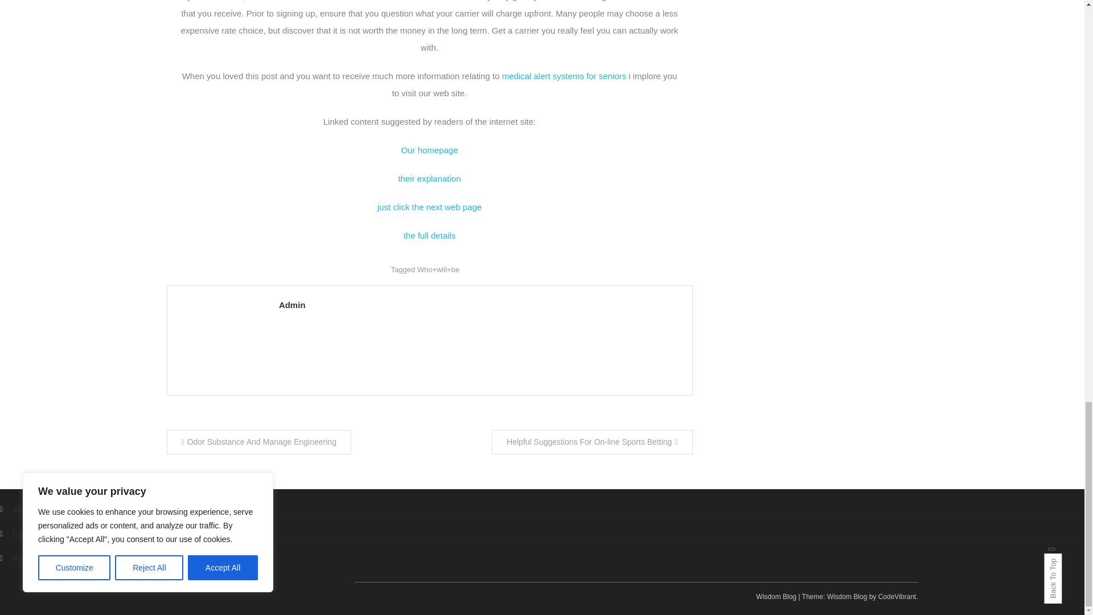  Describe the element at coordinates (429, 236) in the screenshot. I see `the full details` at that location.